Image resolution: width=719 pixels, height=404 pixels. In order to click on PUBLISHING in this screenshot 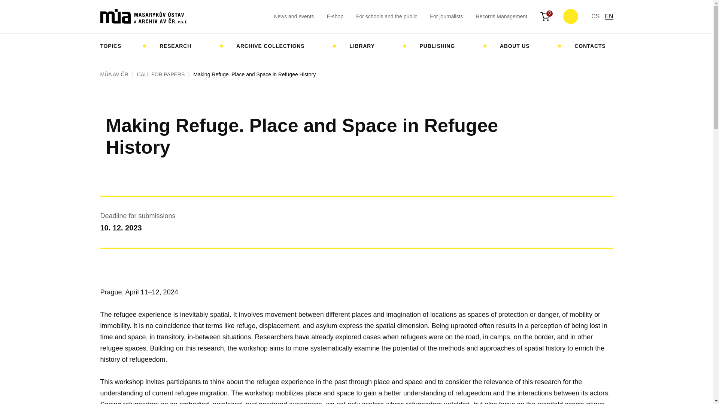, I will do `click(440, 46)`.